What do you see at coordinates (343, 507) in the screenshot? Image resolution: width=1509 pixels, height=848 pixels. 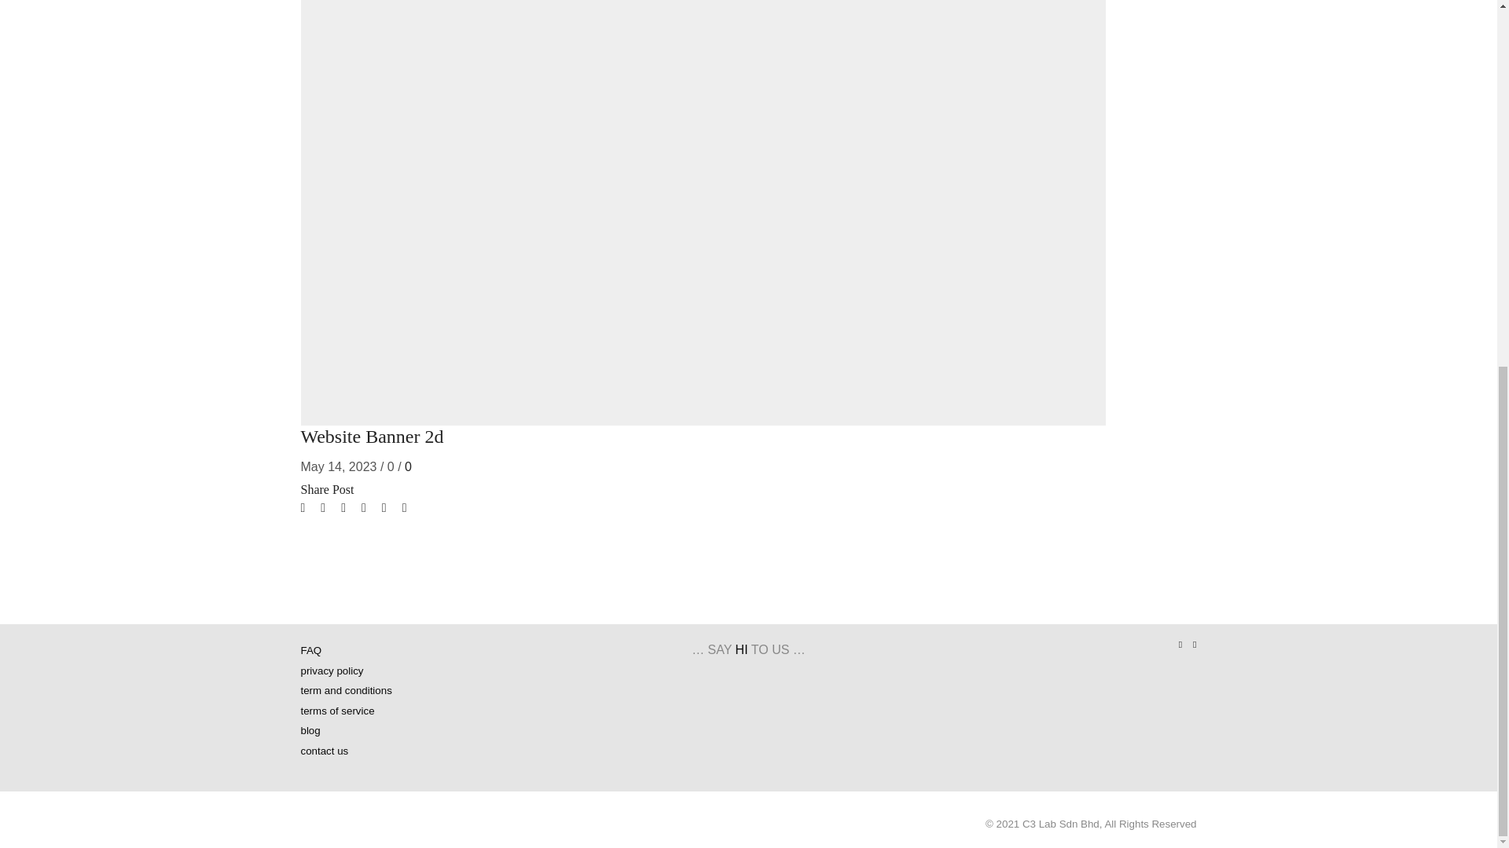 I see `Pinterest` at bounding box center [343, 507].